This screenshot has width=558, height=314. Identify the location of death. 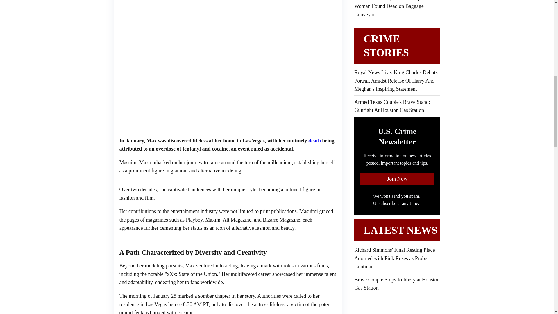
(314, 141).